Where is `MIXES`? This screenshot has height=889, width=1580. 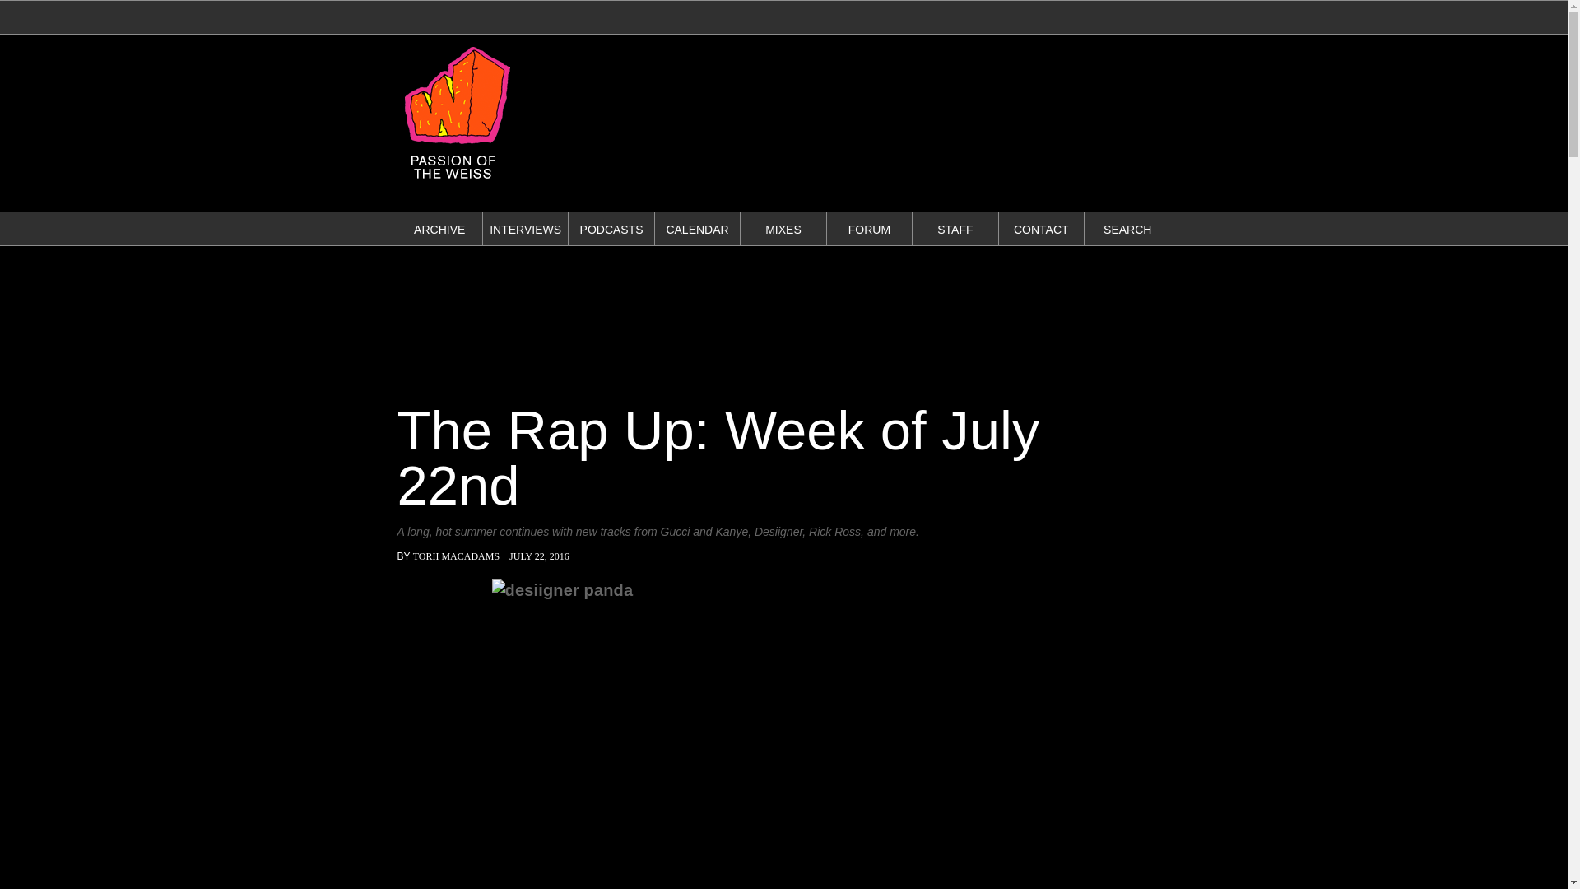
MIXES is located at coordinates (783, 230).